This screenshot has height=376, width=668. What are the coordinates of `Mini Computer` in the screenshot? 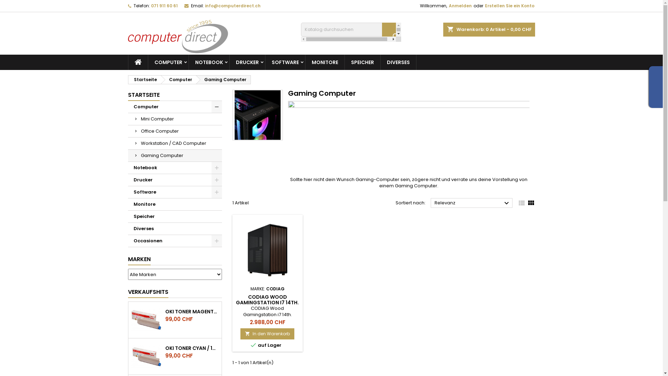 It's located at (175, 119).